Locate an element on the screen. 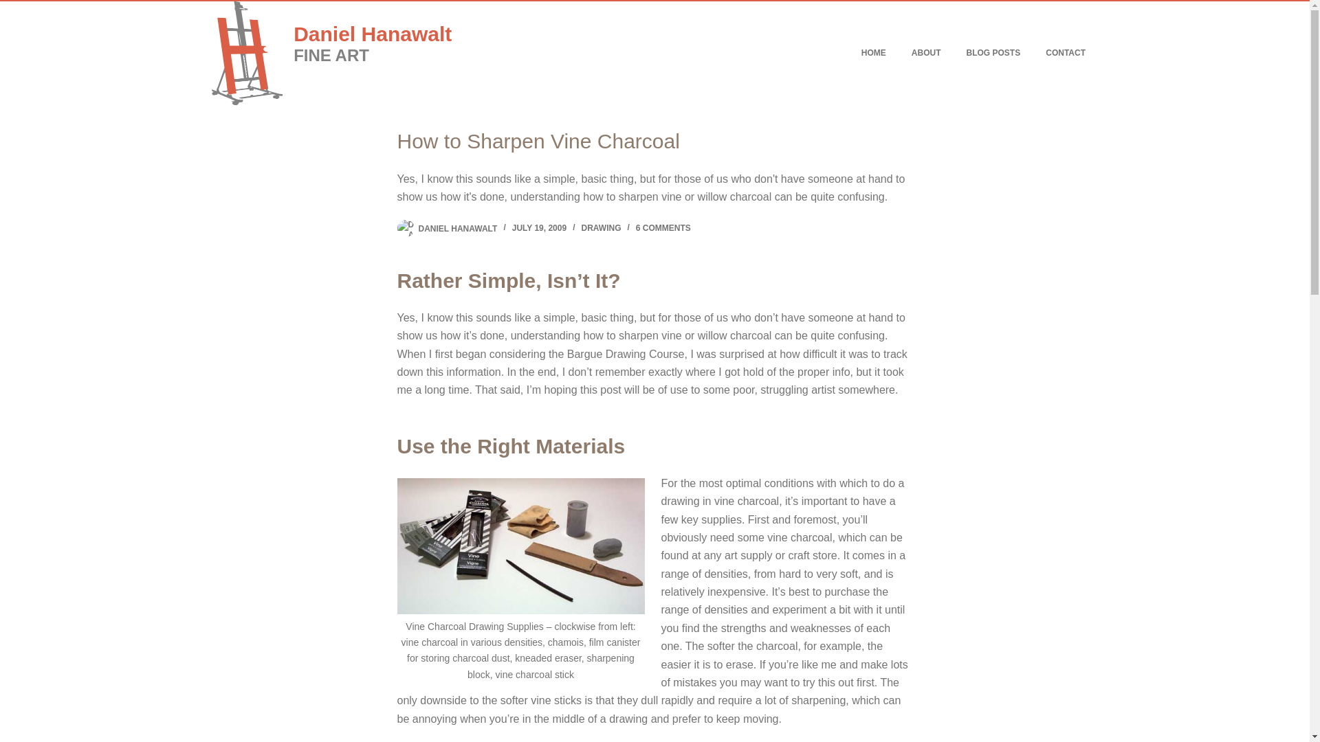 Image resolution: width=1320 pixels, height=742 pixels. INSTAGRAM is located at coordinates (1064, 717).